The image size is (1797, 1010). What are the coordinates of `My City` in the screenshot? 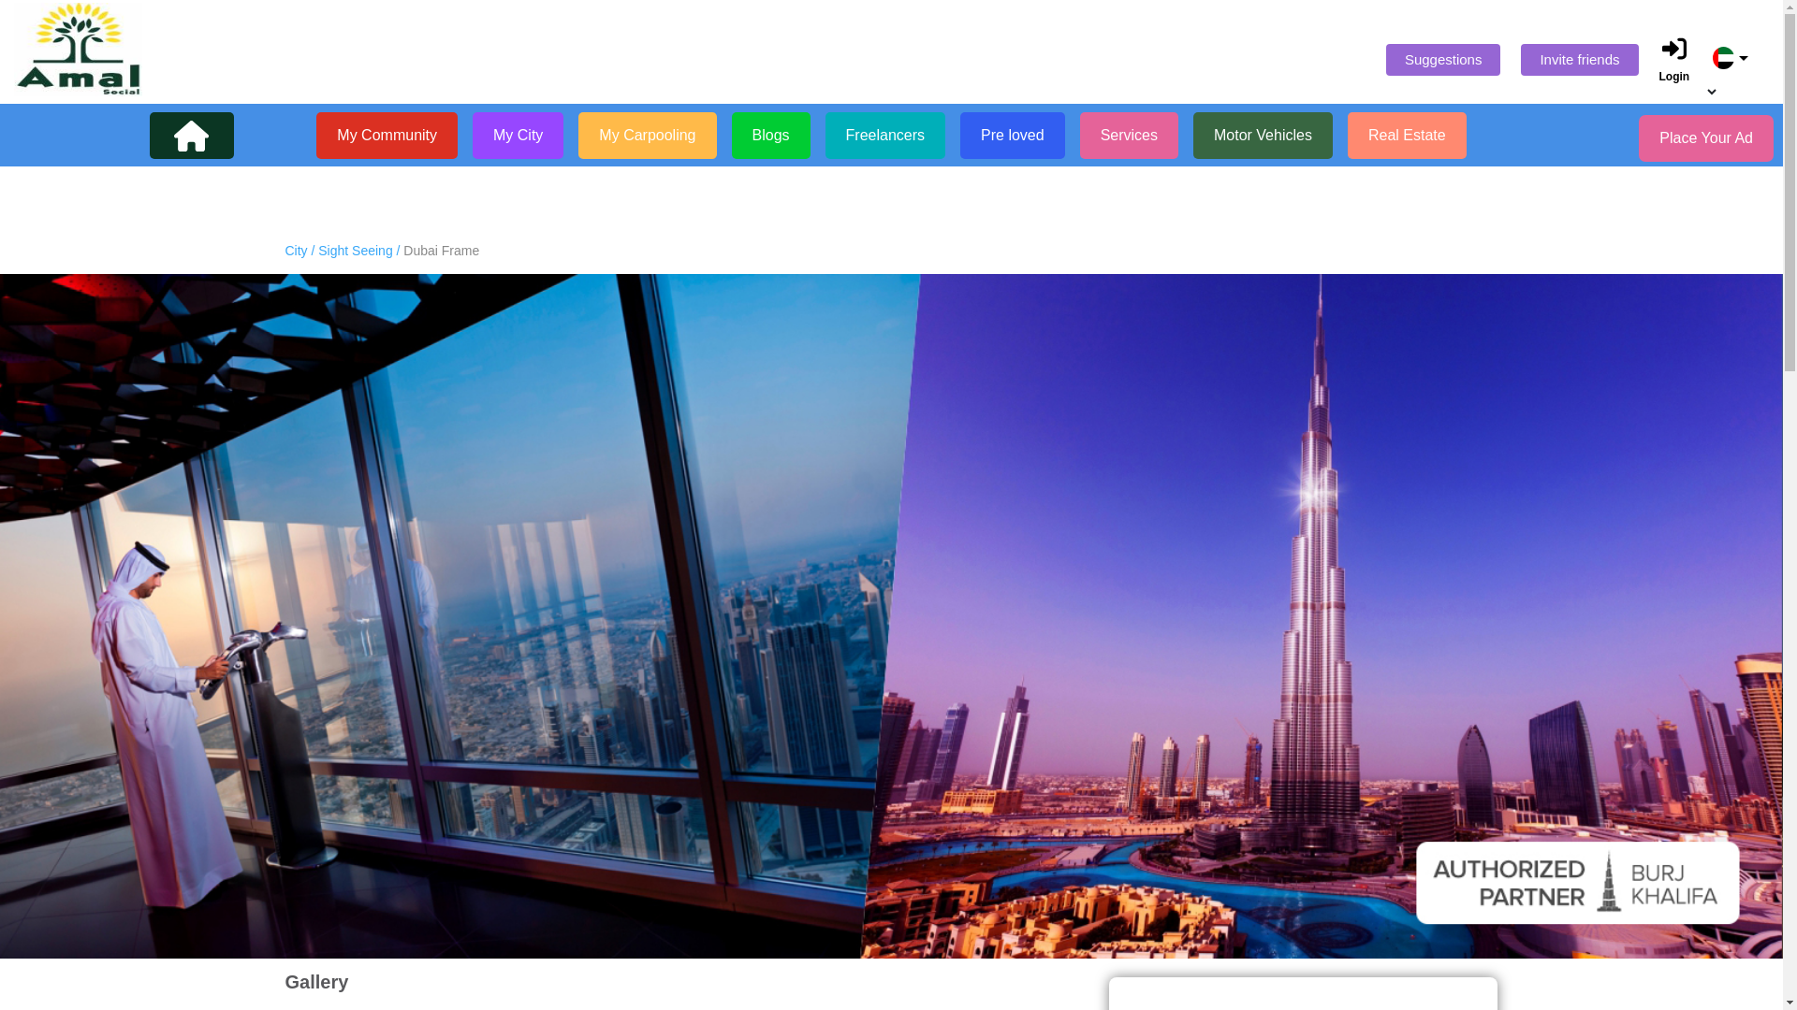 It's located at (518, 135).